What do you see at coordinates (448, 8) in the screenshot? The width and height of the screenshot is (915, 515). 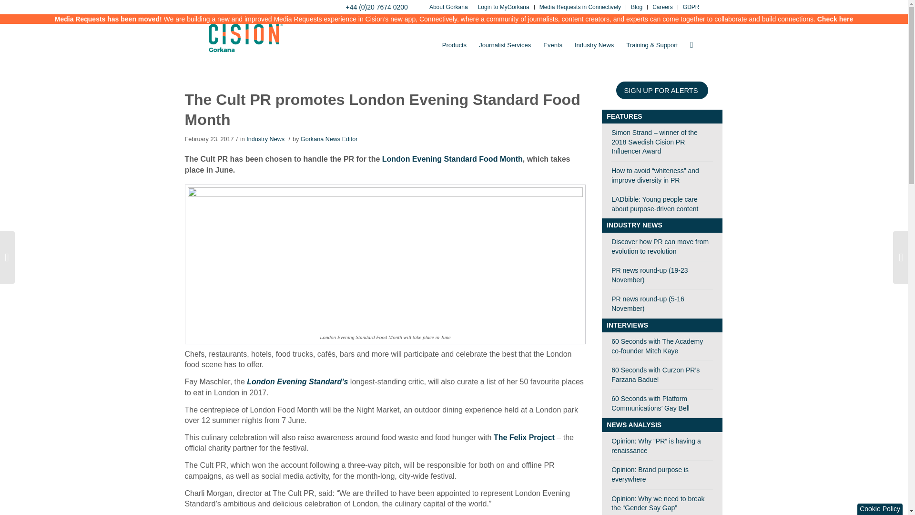 I see `About Gorkana` at bounding box center [448, 8].